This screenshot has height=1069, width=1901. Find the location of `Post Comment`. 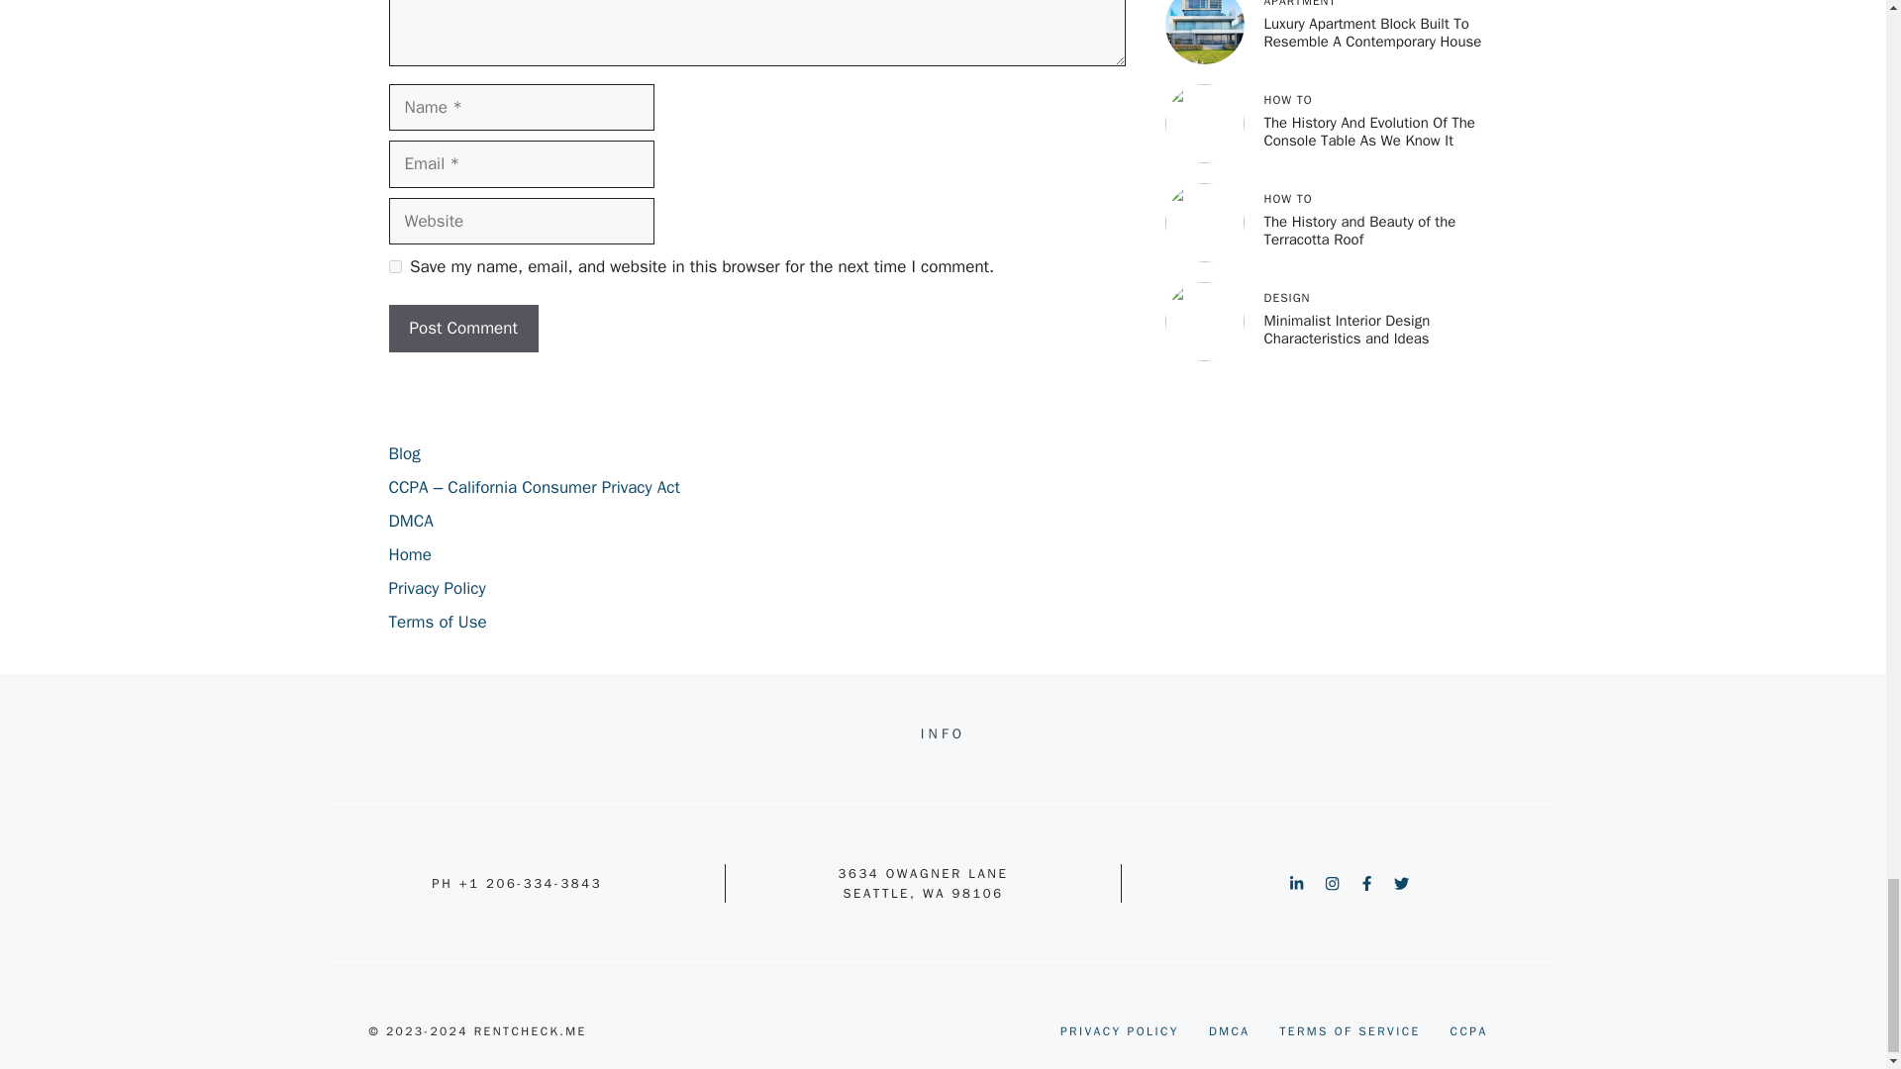

Post Comment is located at coordinates (462, 329).